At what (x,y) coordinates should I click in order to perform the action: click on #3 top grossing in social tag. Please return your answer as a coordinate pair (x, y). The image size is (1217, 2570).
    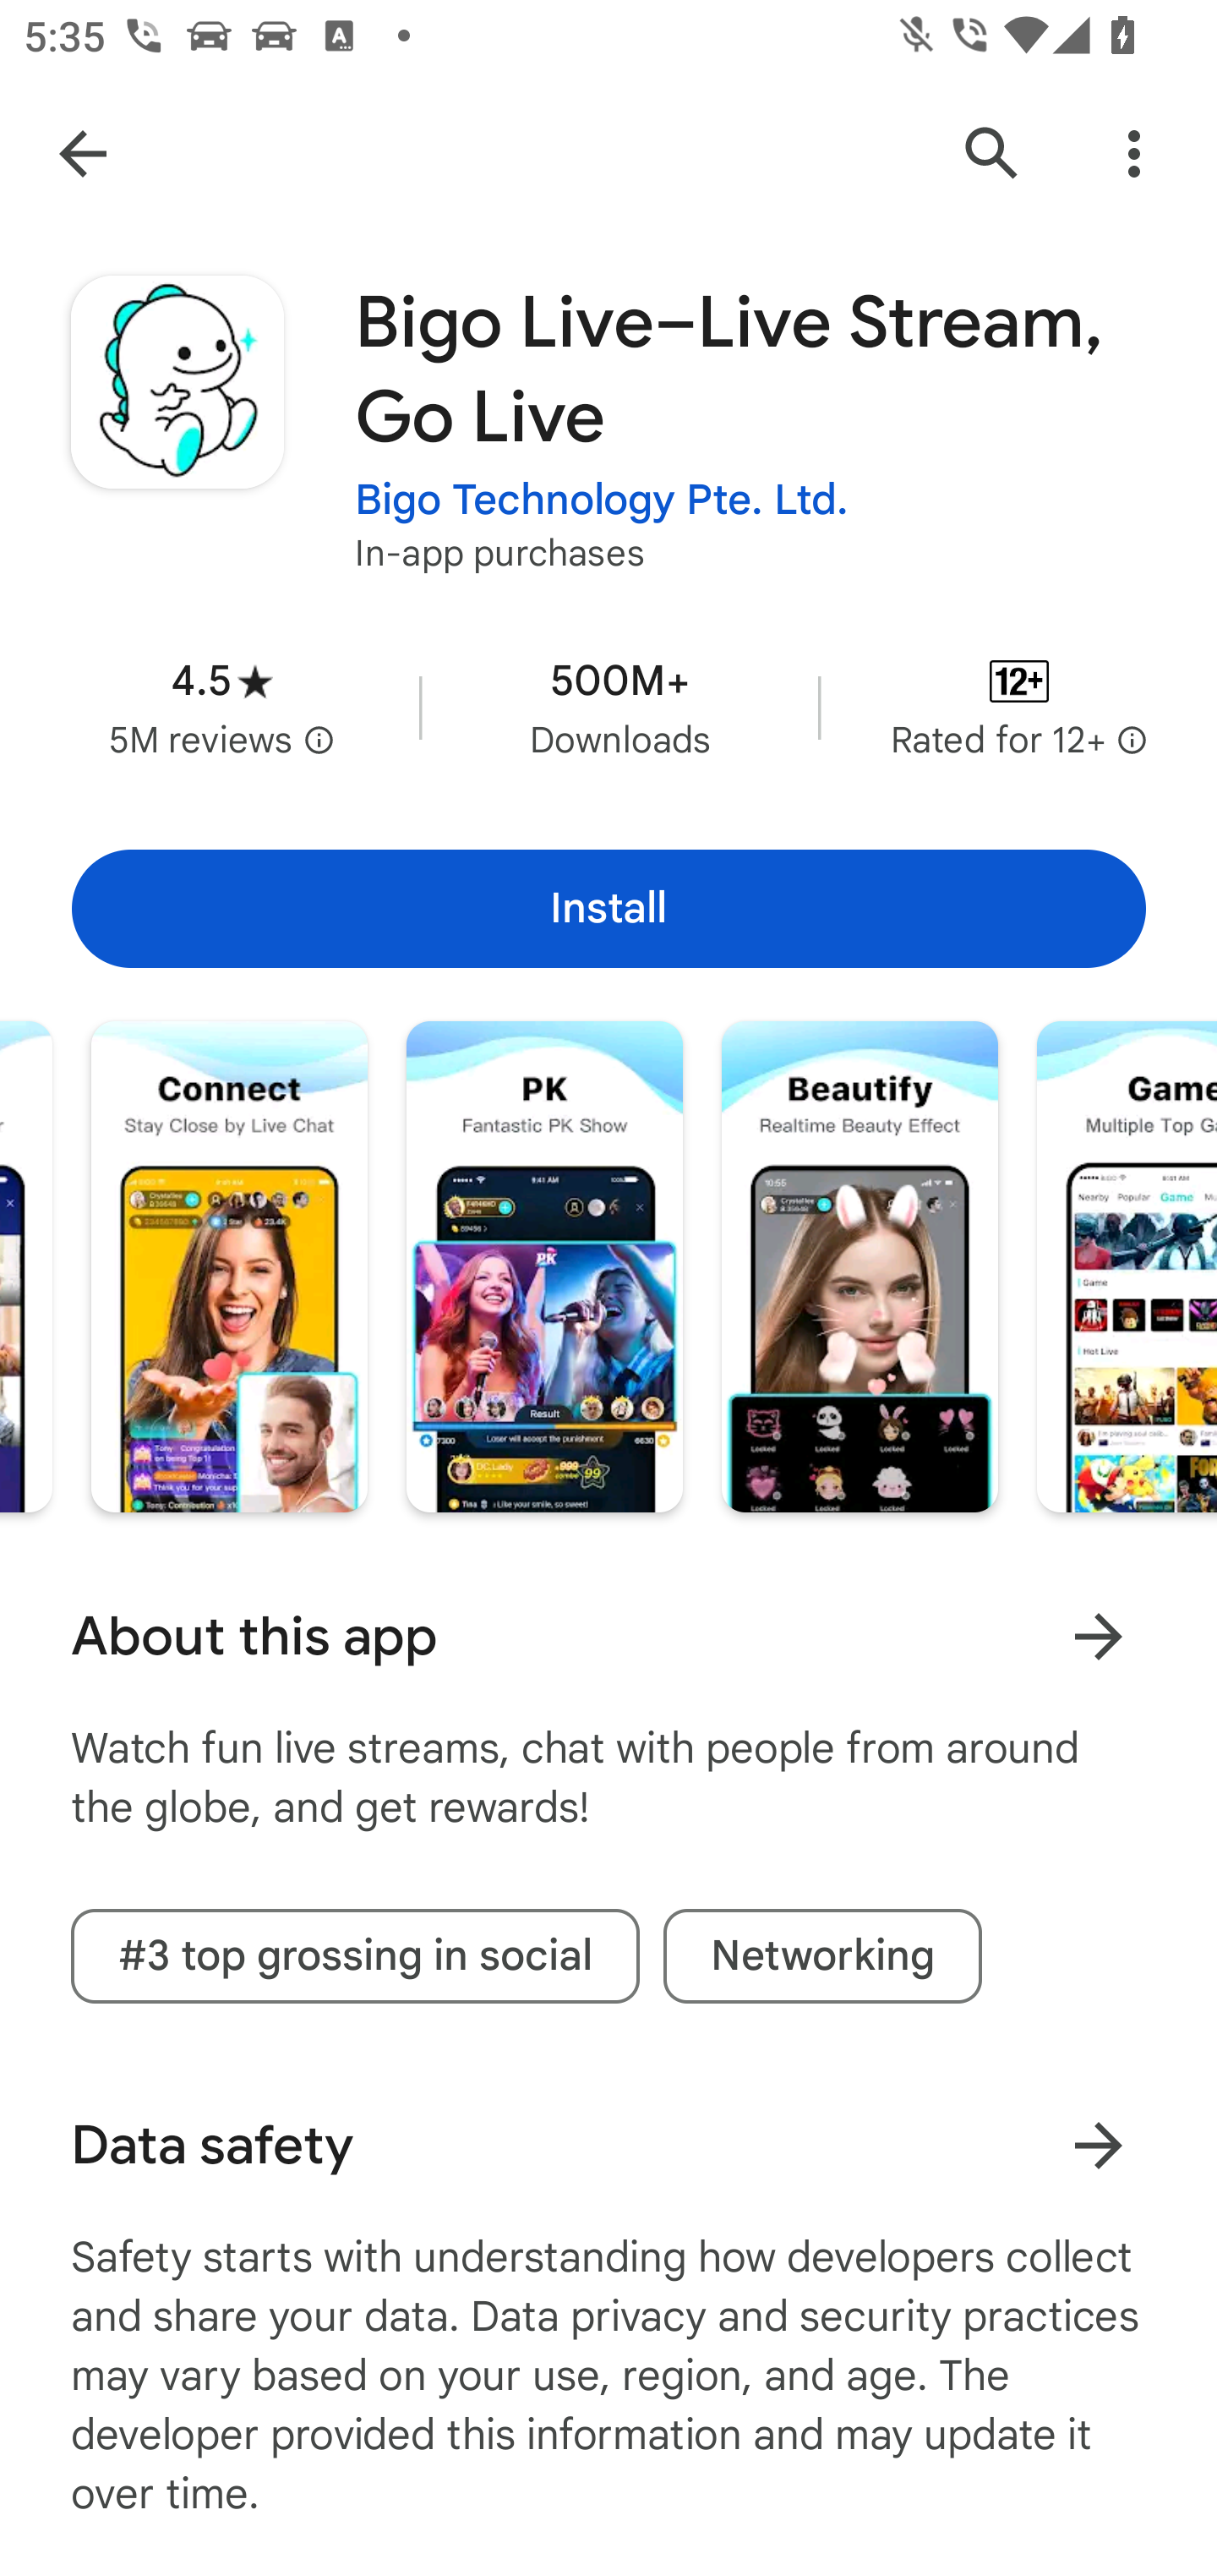
    Looking at the image, I should click on (355, 1956).